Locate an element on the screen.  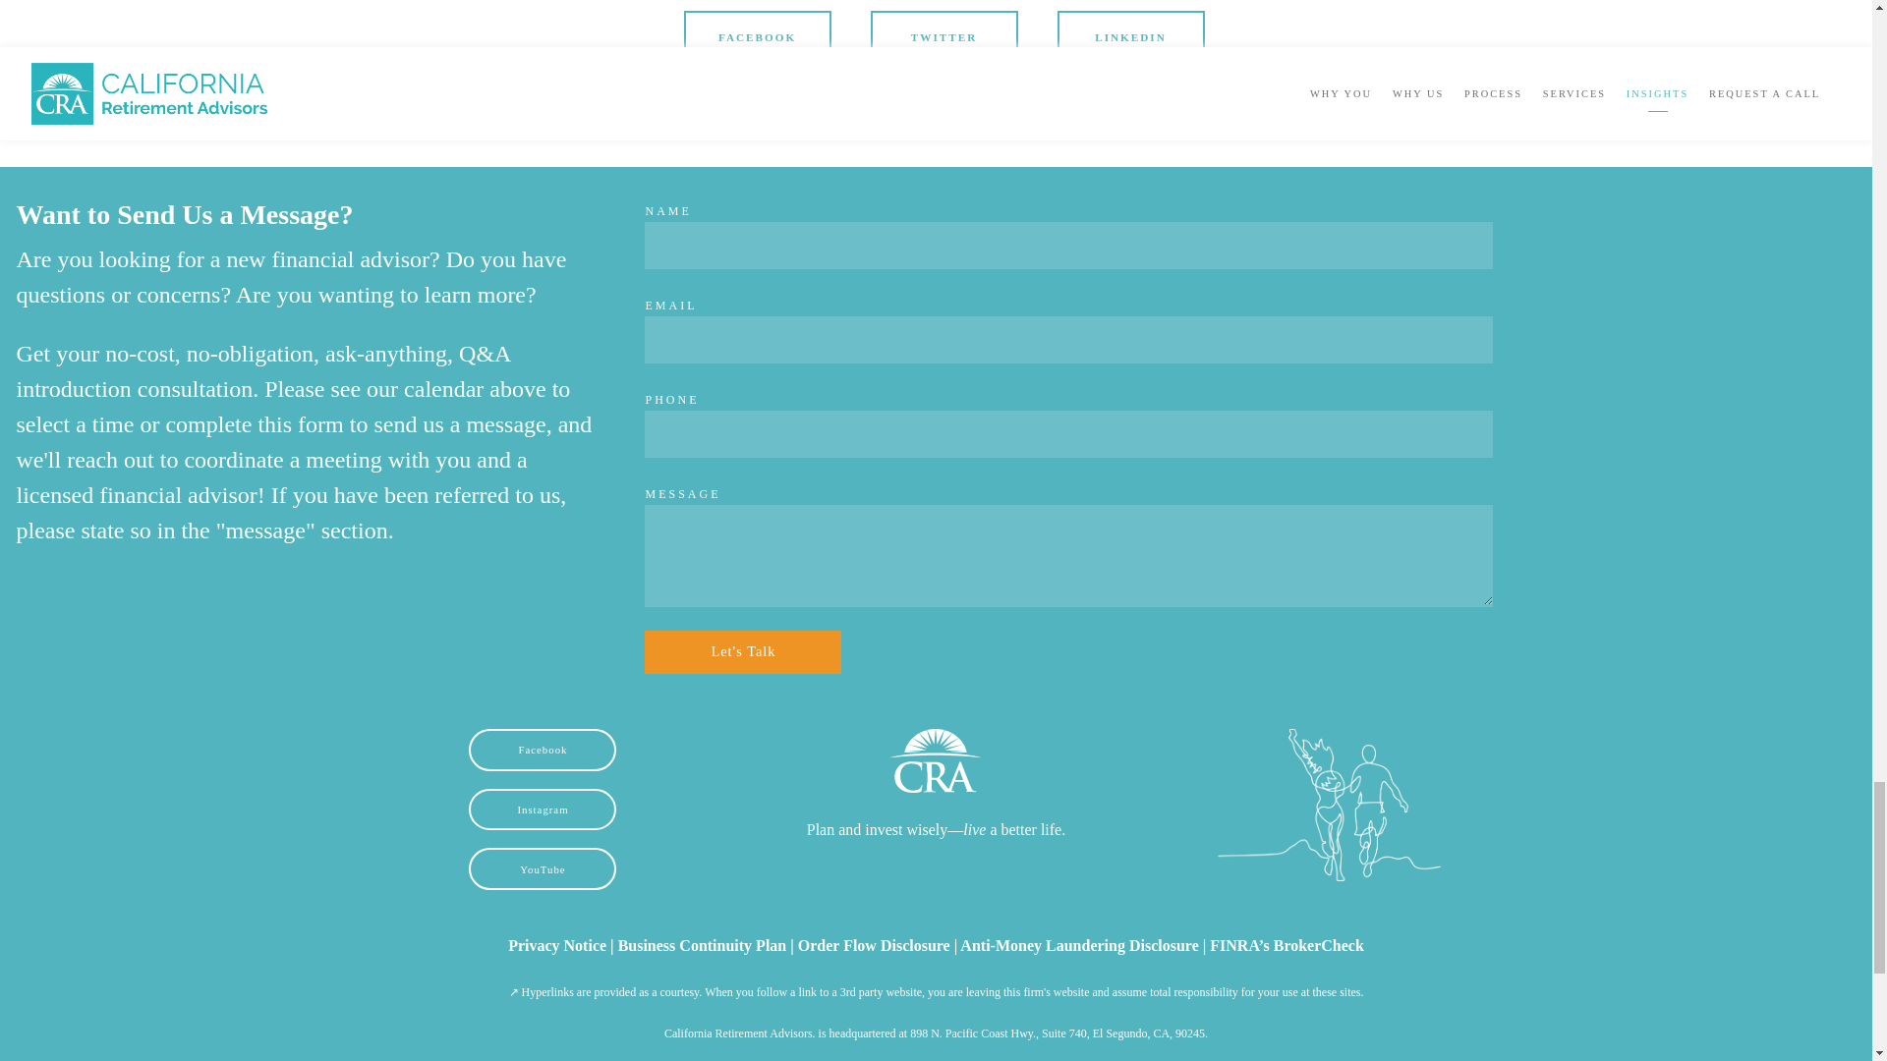
LINKEDIN is located at coordinates (1130, 37).